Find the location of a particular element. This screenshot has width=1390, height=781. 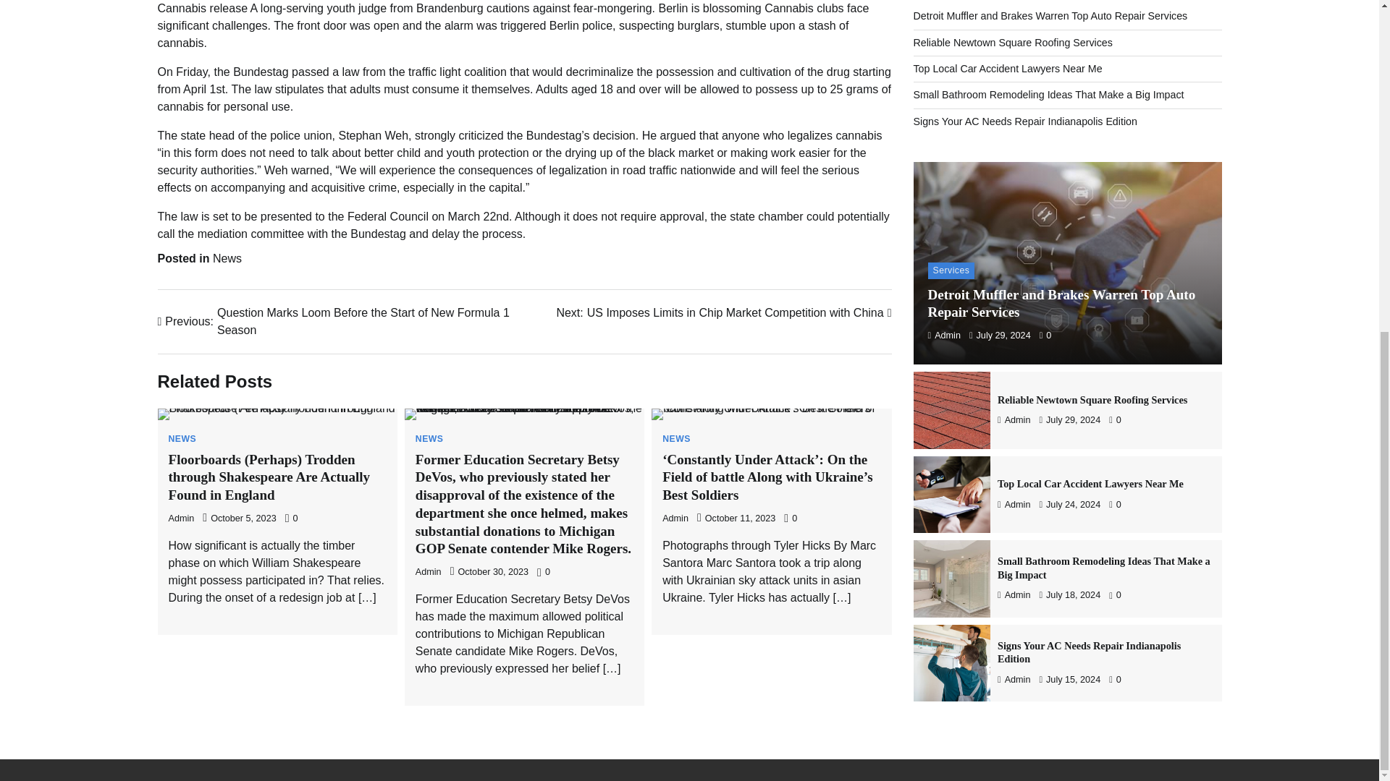

News is located at coordinates (227, 258).